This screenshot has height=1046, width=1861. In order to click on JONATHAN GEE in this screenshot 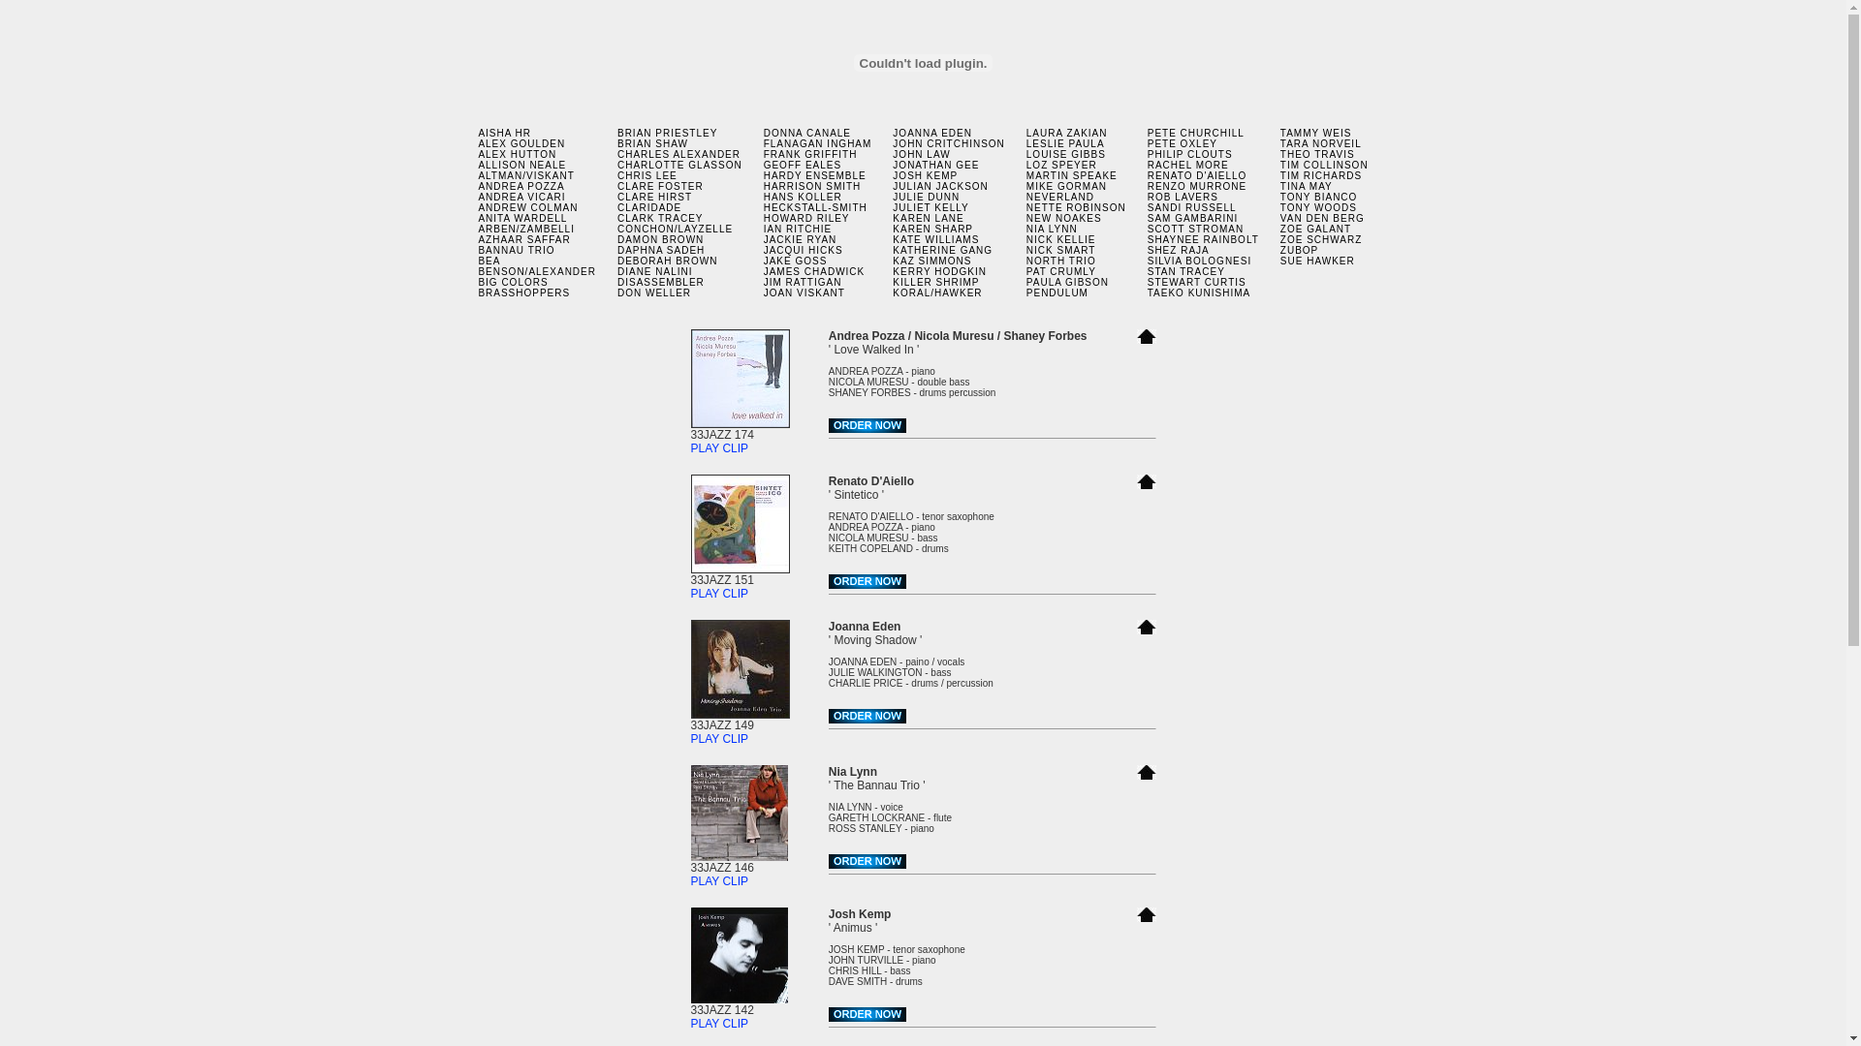, I will do `click(935, 165)`.